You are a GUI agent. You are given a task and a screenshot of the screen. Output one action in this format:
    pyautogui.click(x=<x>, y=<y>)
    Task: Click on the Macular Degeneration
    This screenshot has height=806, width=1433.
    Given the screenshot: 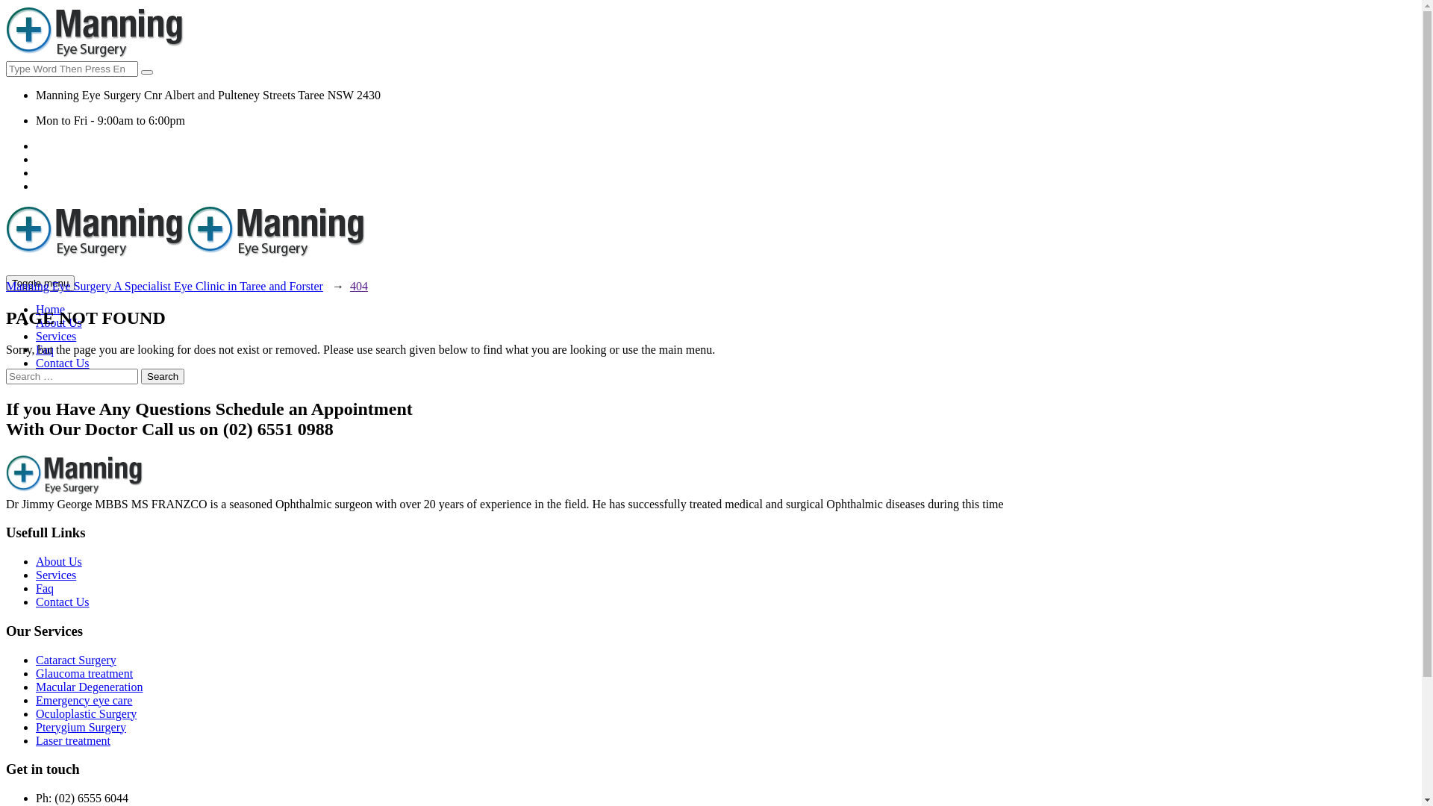 What is the action you would take?
    pyautogui.click(x=90, y=687)
    